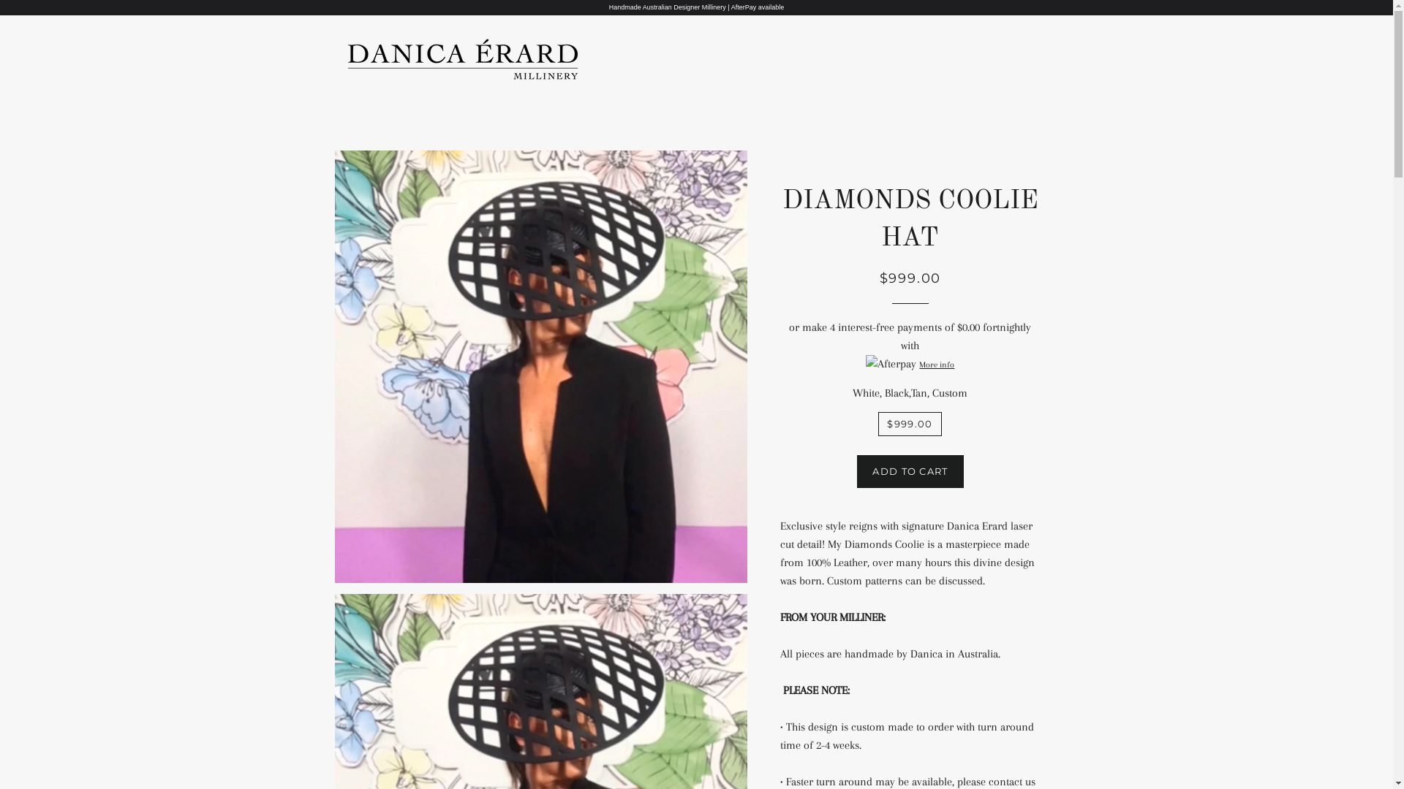 The height and width of the screenshot is (789, 1404). Describe the element at coordinates (910, 471) in the screenshot. I see `ADD TO CART` at that location.